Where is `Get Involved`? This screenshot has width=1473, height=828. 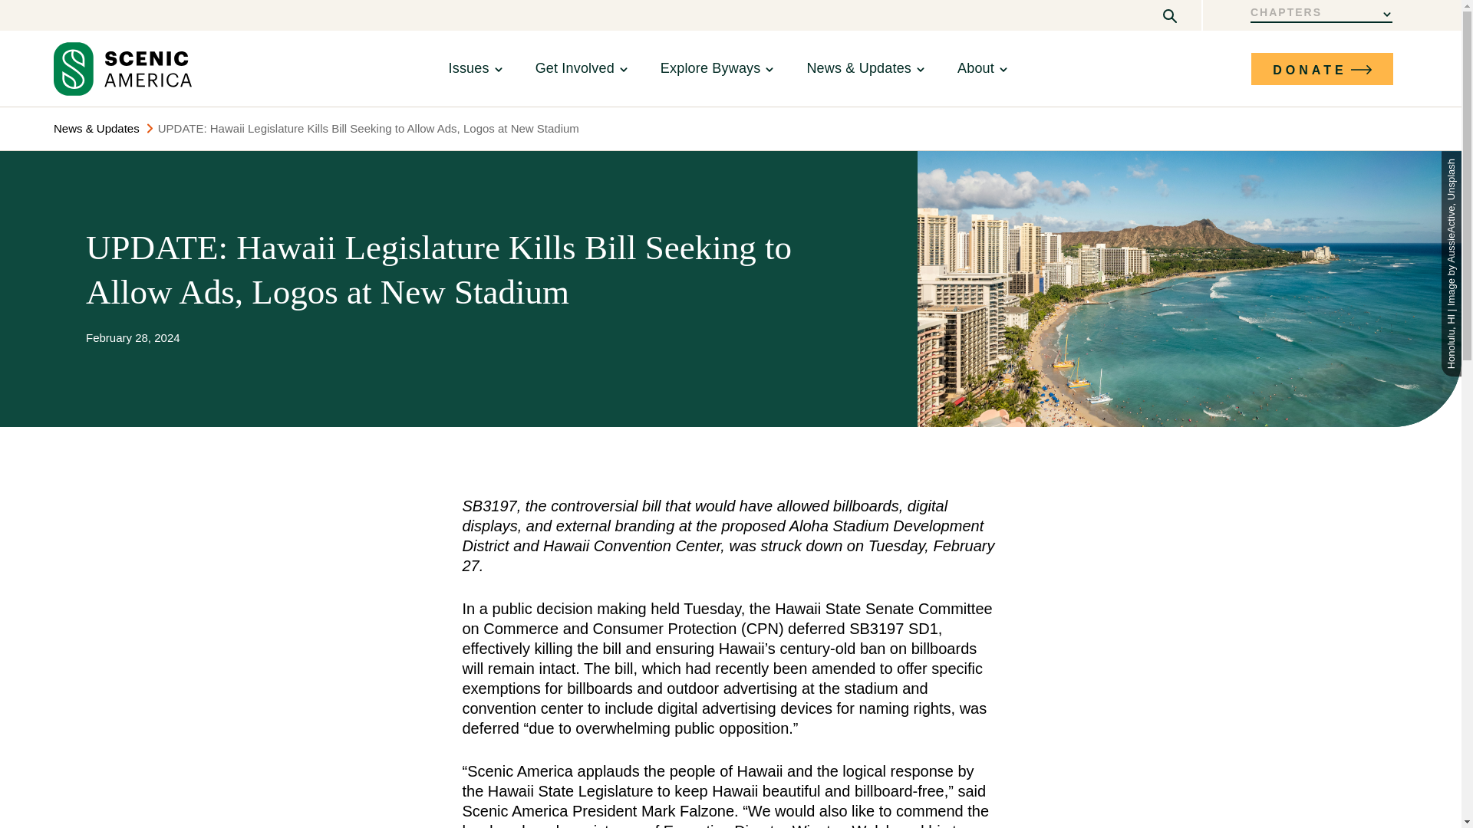 Get Involved is located at coordinates (575, 68).